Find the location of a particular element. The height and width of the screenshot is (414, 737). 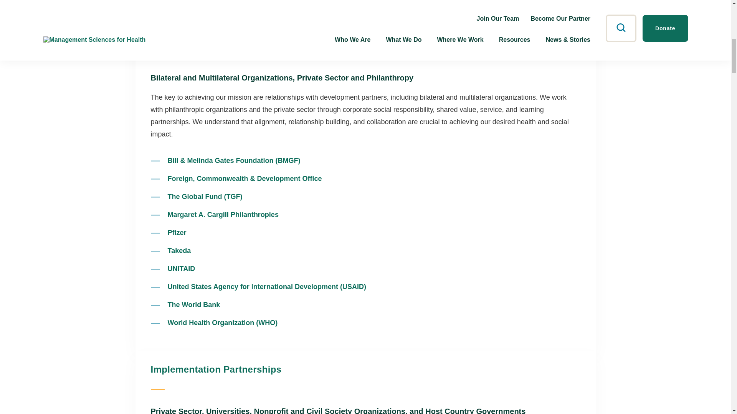

Takeda is located at coordinates (179, 251).